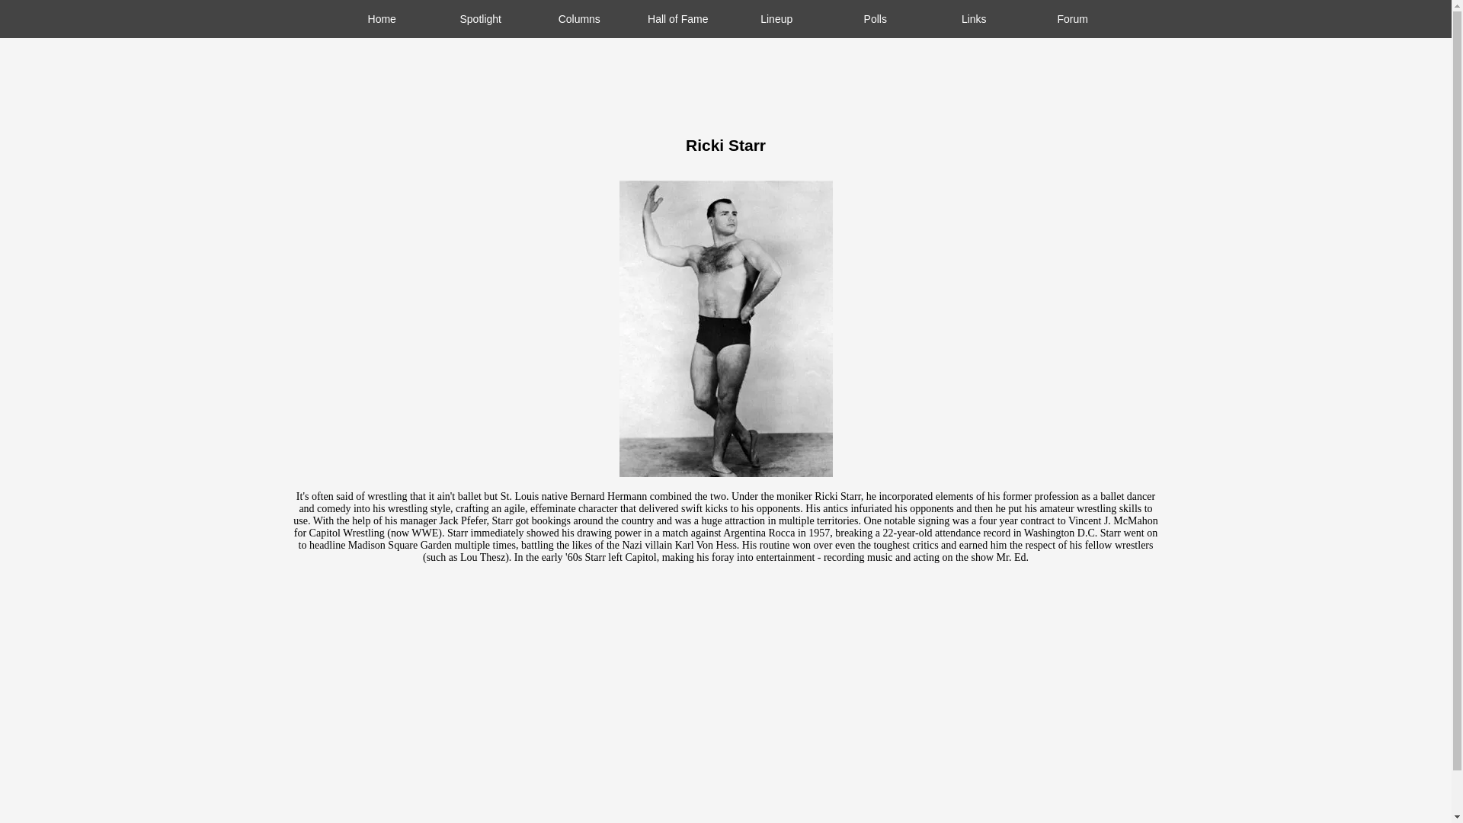 The height and width of the screenshot is (823, 1463). What do you see at coordinates (1072, 18) in the screenshot?
I see `Forum` at bounding box center [1072, 18].